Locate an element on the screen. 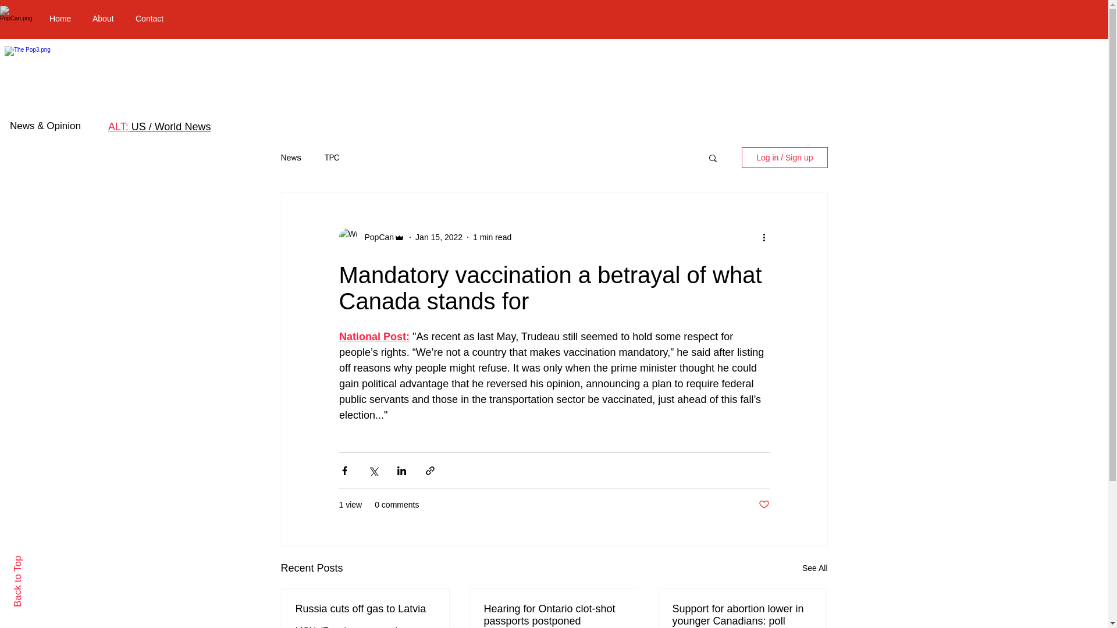  PopCan is located at coordinates (376, 237).